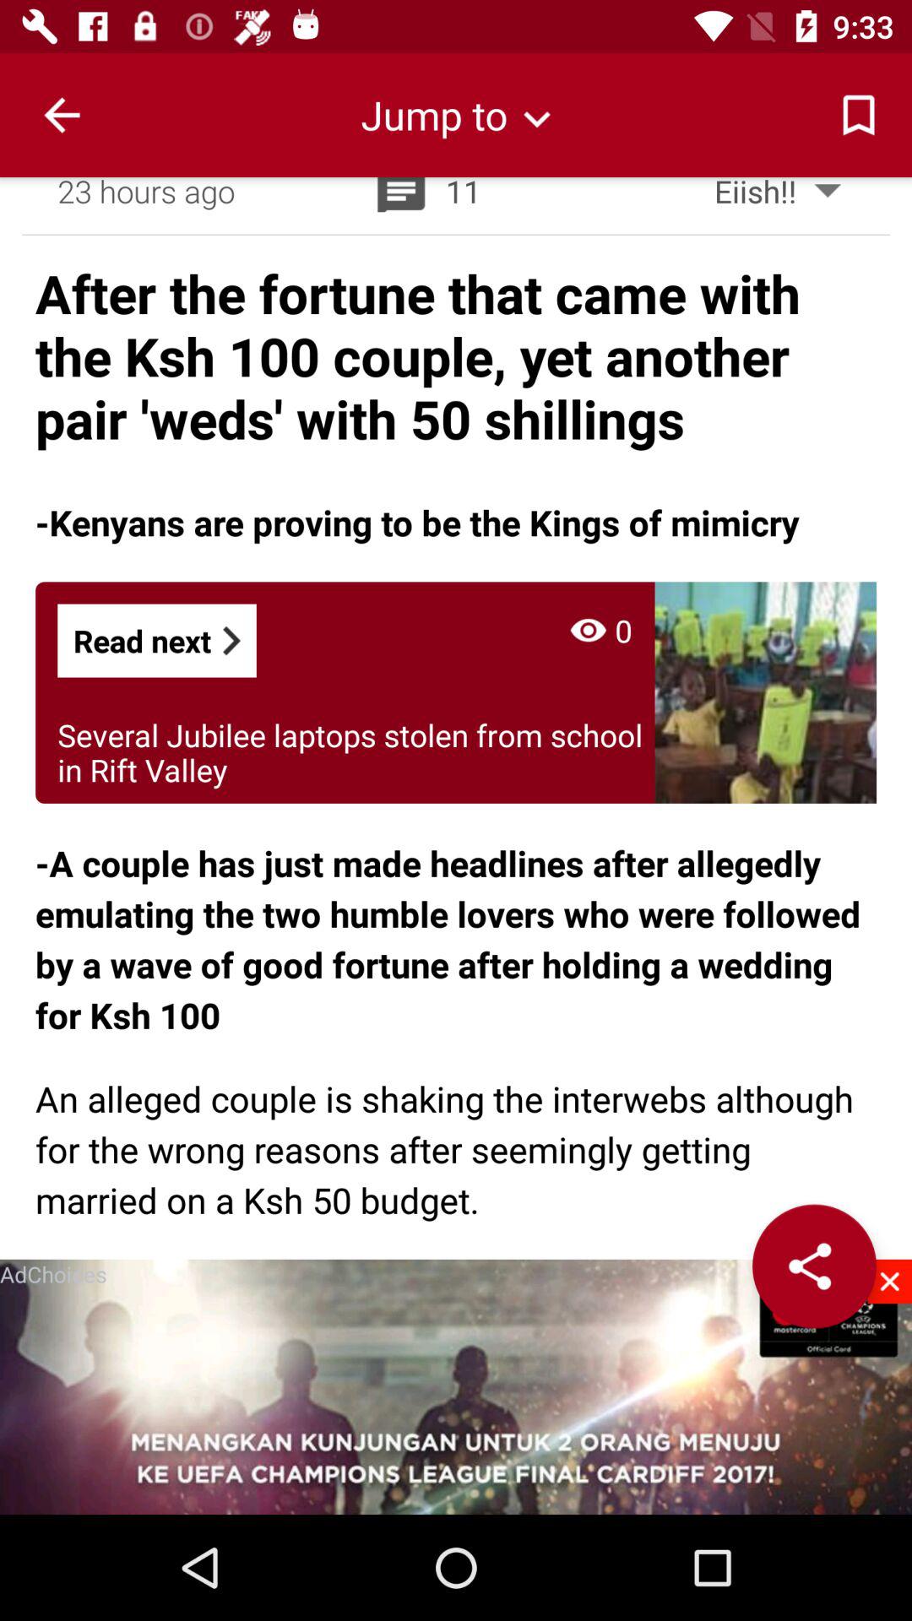 Image resolution: width=912 pixels, height=1621 pixels. Describe the element at coordinates (456, 1386) in the screenshot. I see `play a video` at that location.